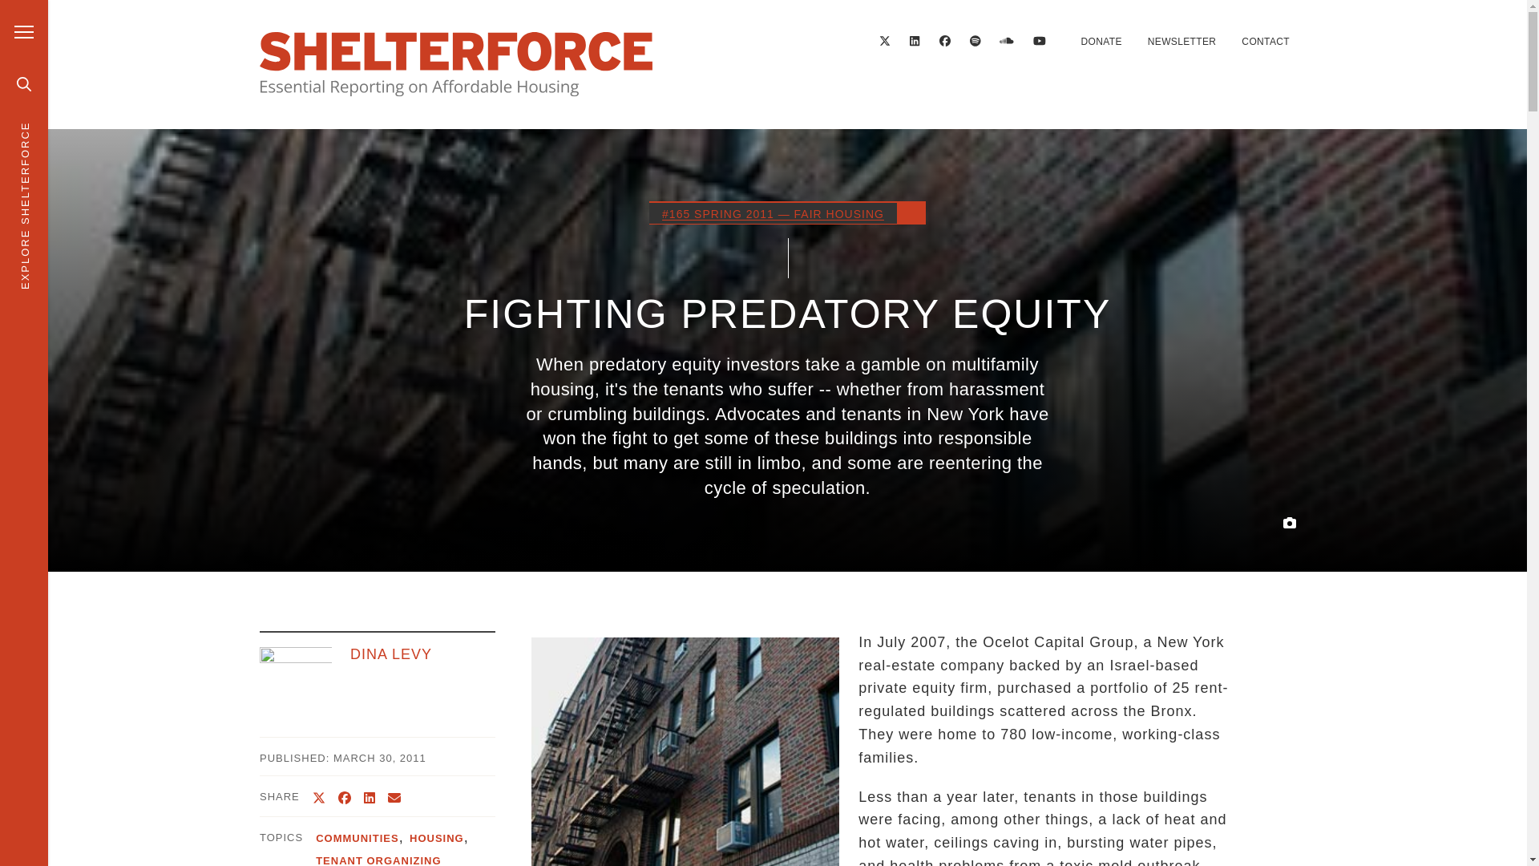 The height and width of the screenshot is (866, 1539). Describe the element at coordinates (976, 41) in the screenshot. I see `Follow us on Spotify` at that location.